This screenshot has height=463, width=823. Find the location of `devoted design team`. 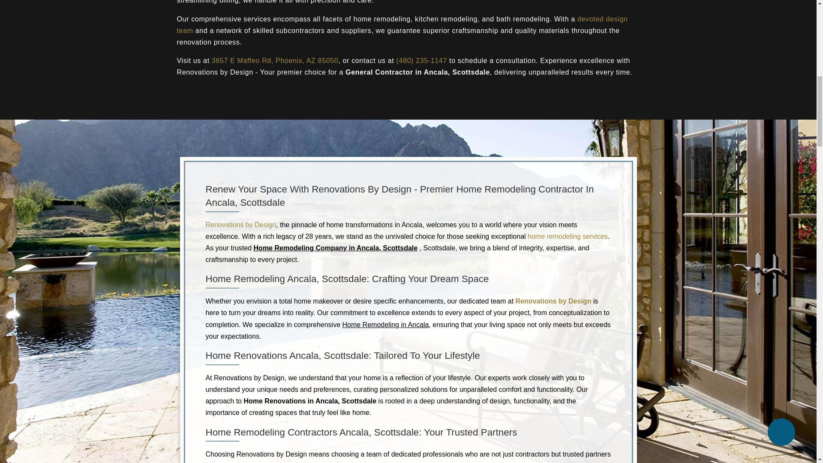

devoted design team is located at coordinates (402, 24).